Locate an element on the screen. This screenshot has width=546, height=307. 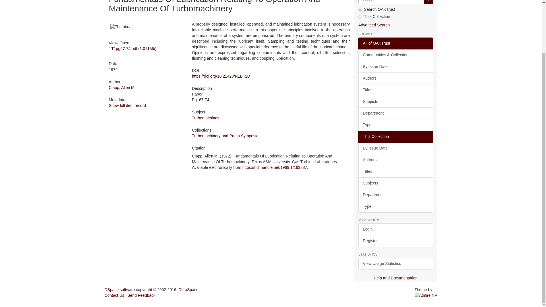
Clapp, Allen M. is located at coordinates (122, 88).